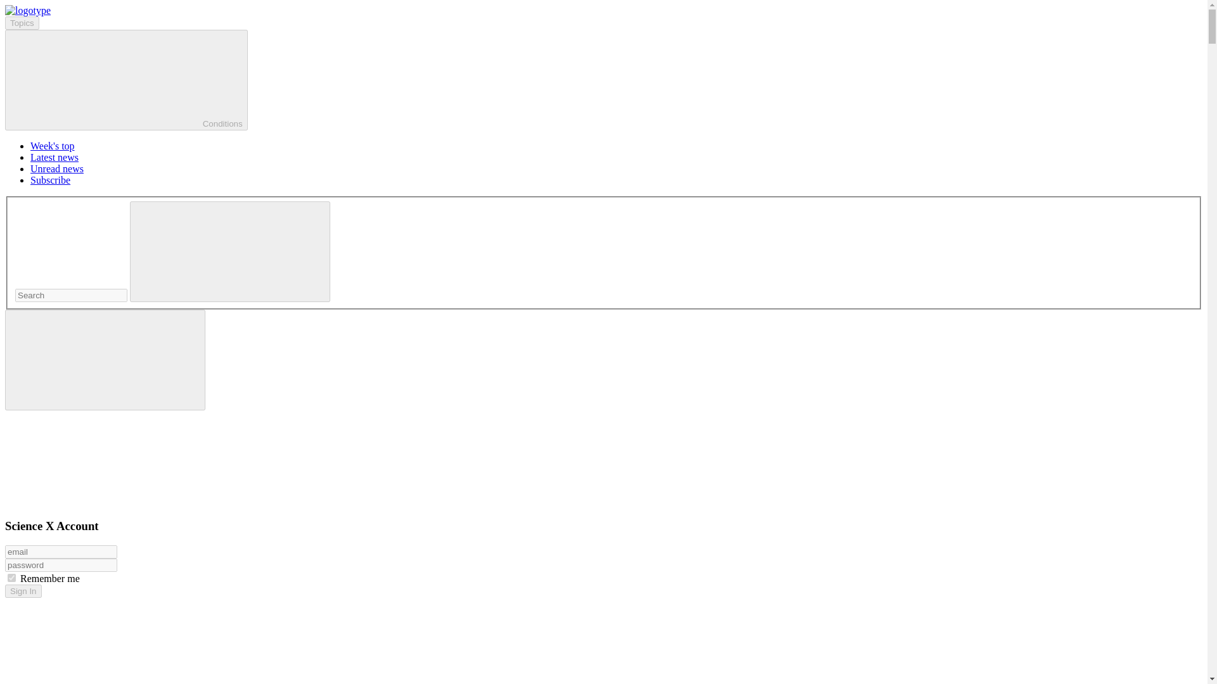 The image size is (1217, 684). I want to click on on, so click(11, 578).